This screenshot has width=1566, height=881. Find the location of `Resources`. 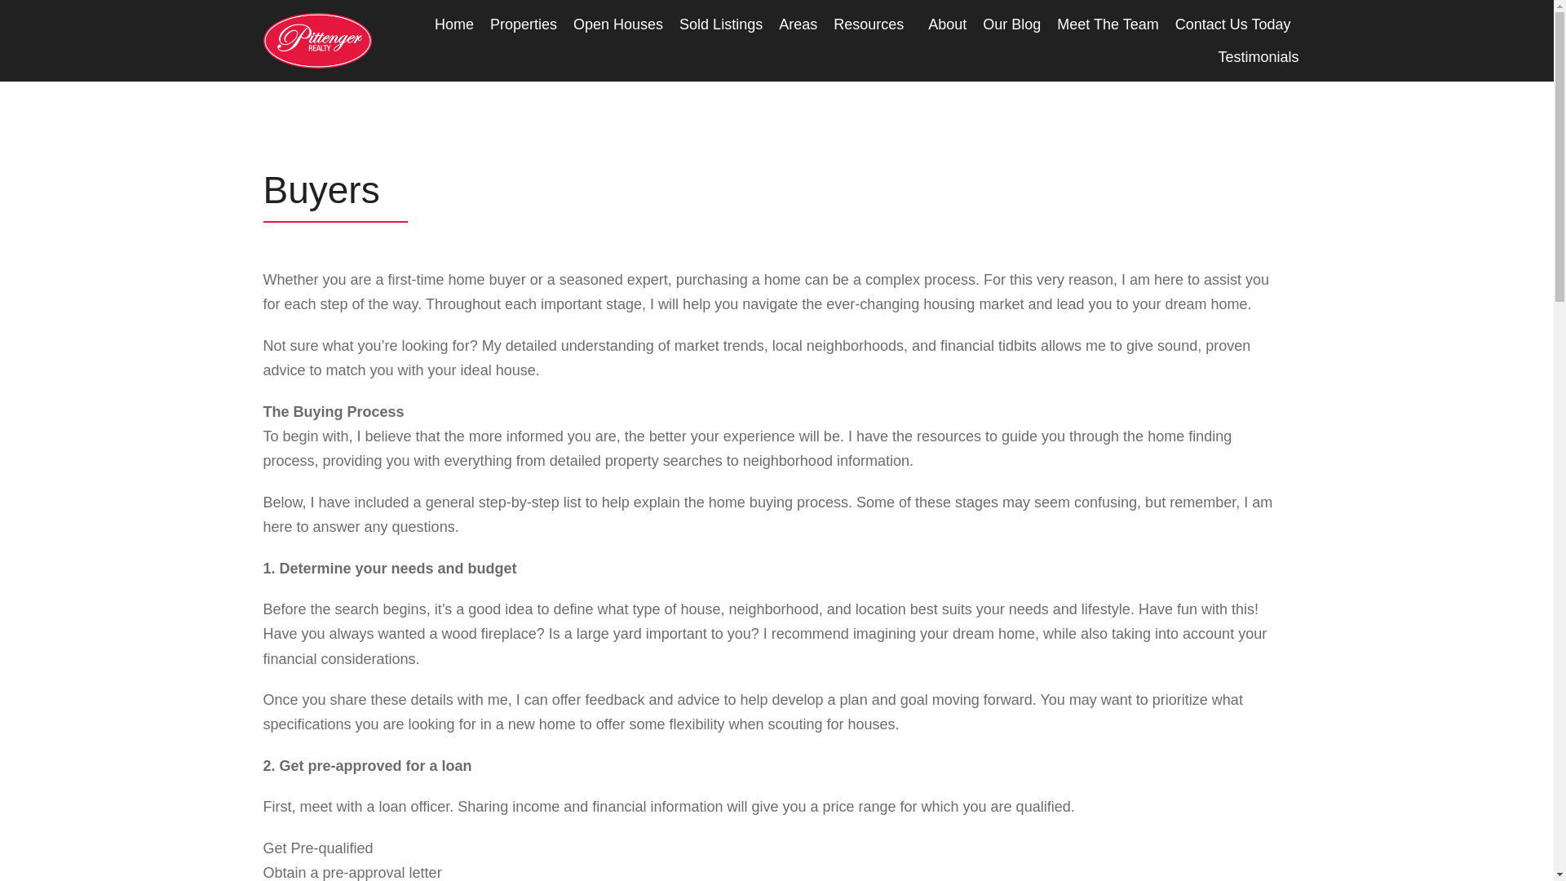

Resources is located at coordinates (872, 24).